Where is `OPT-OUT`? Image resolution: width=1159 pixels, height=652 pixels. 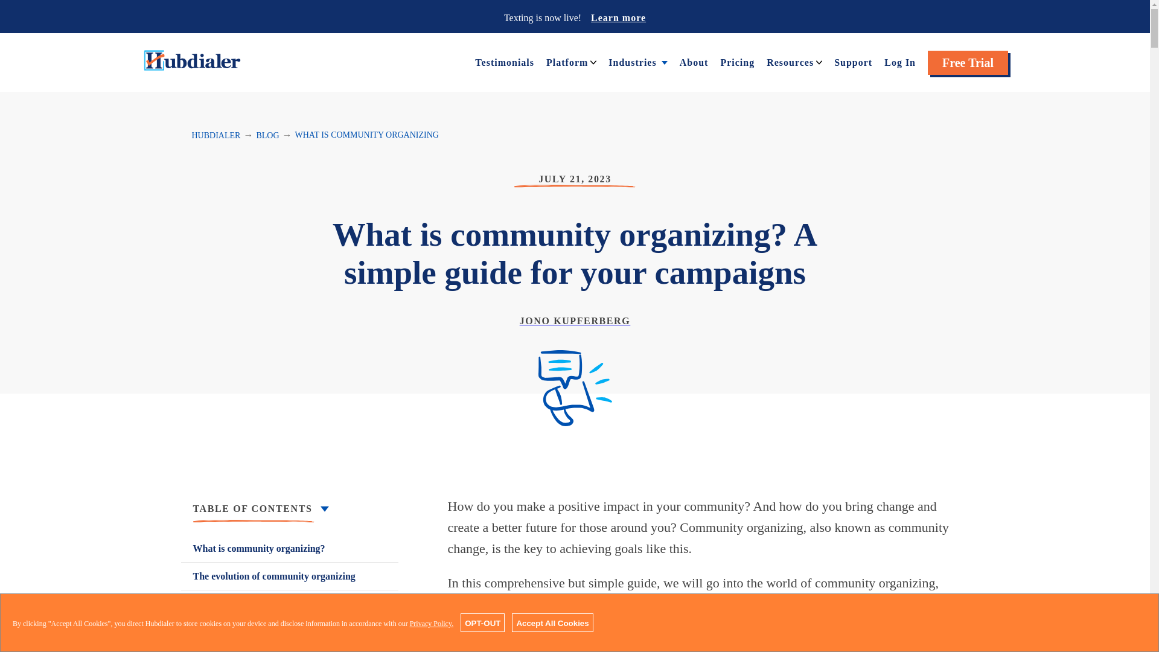
OPT-OUT is located at coordinates (482, 622).